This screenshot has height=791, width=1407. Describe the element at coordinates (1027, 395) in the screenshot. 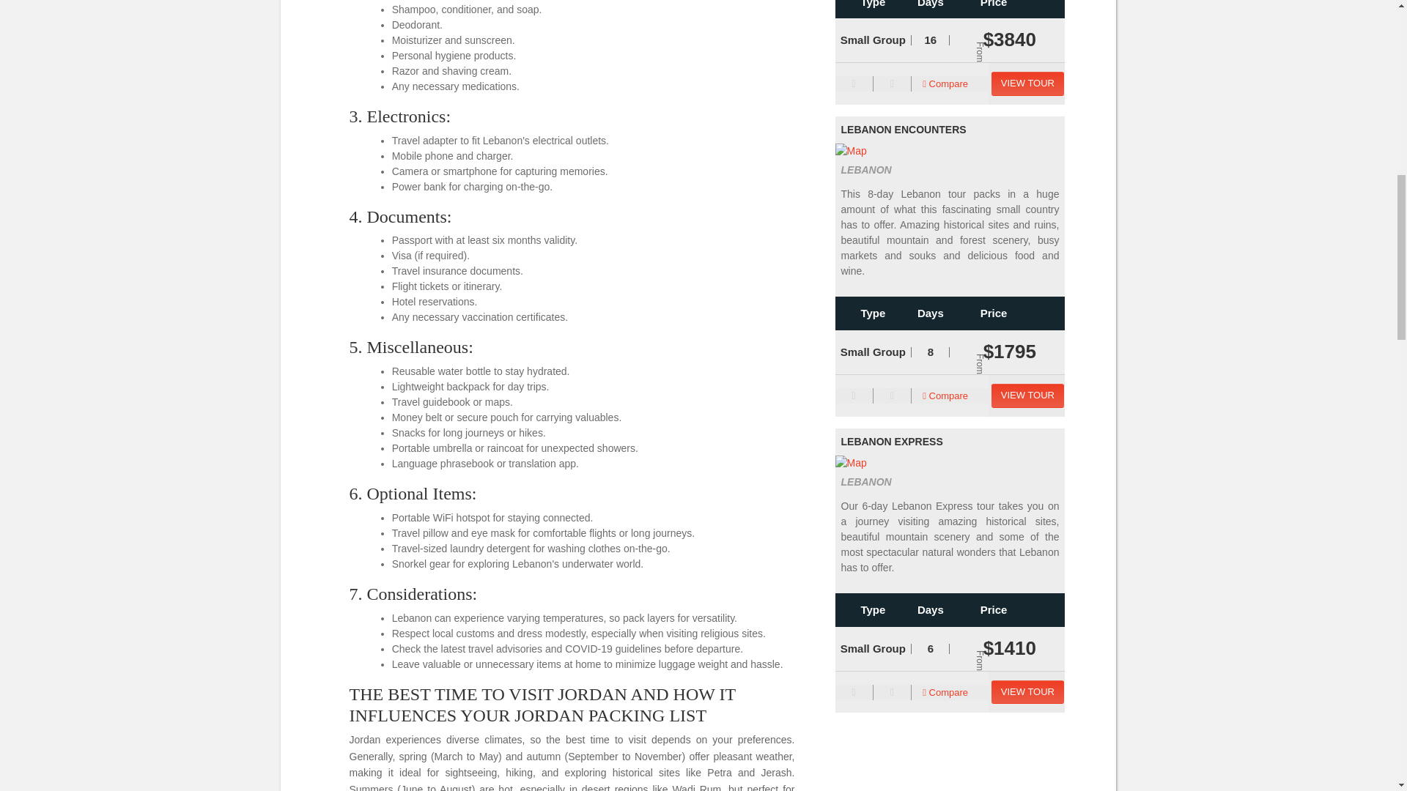

I see `Book Now` at that location.